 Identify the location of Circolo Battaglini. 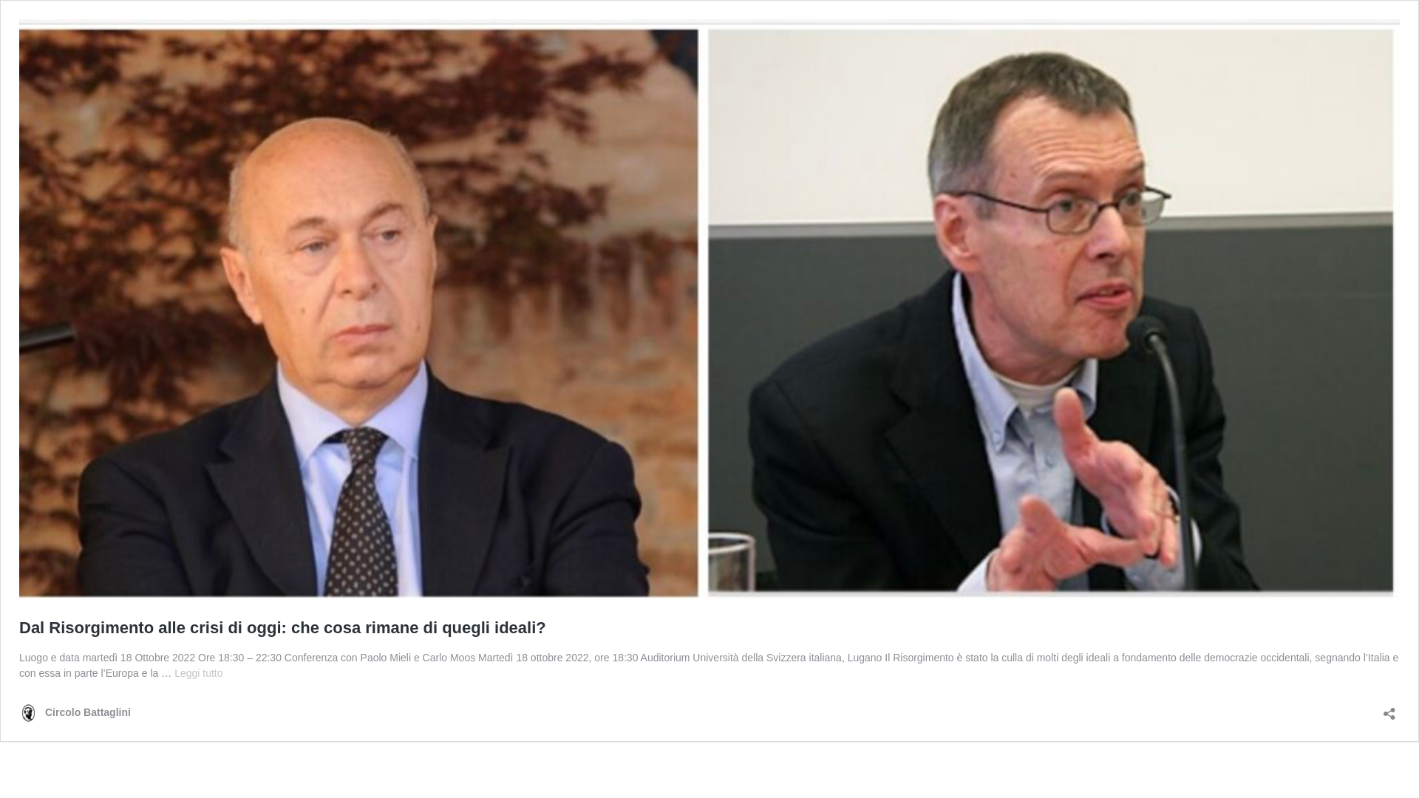
(75, 712).